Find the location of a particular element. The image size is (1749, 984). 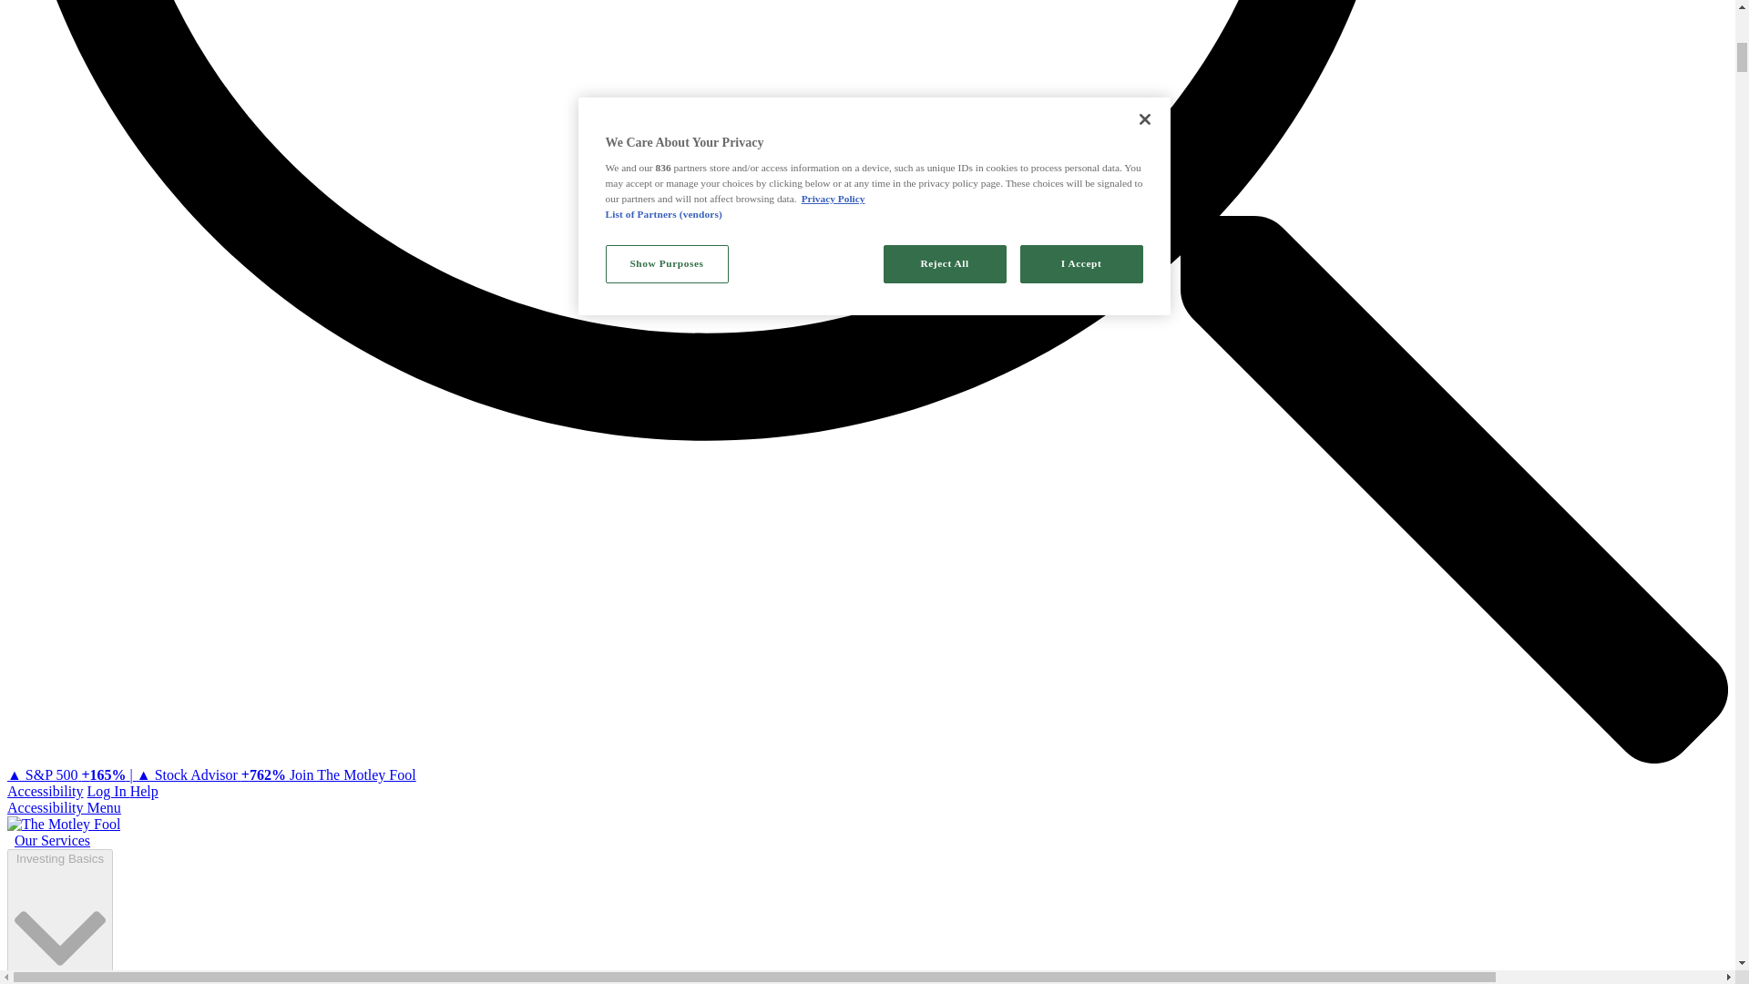

Log In is located at coordinates (108, 791).